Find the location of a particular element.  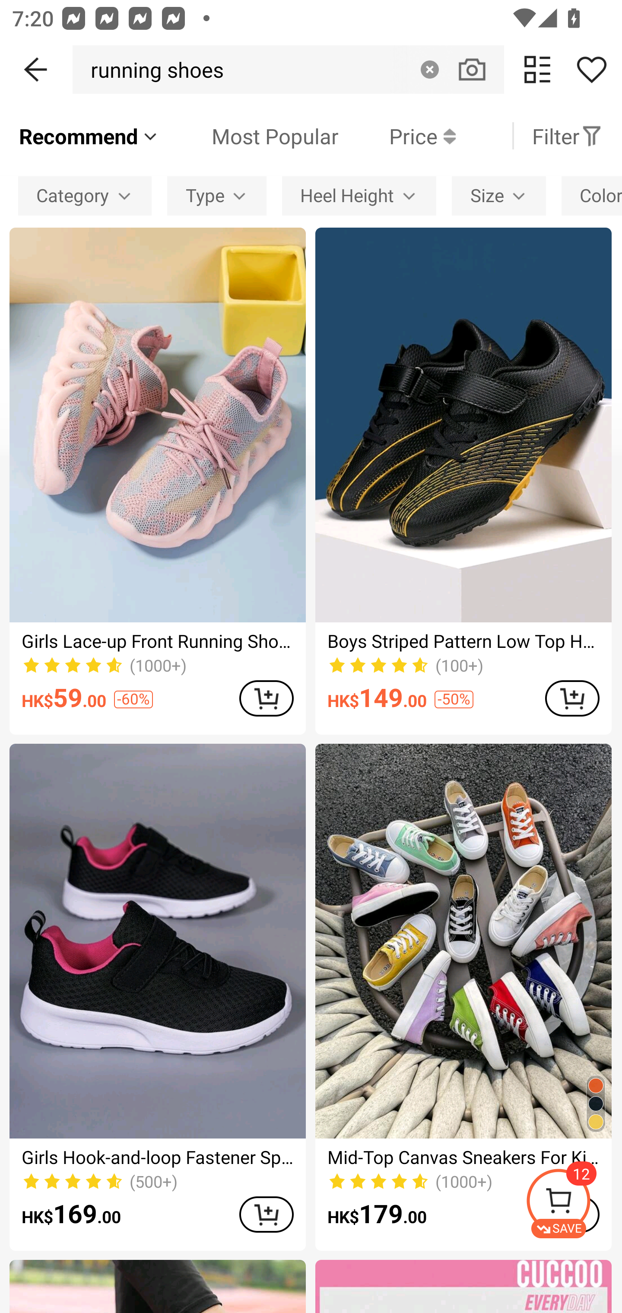

Most Popular is located at coordinates (249, 136).